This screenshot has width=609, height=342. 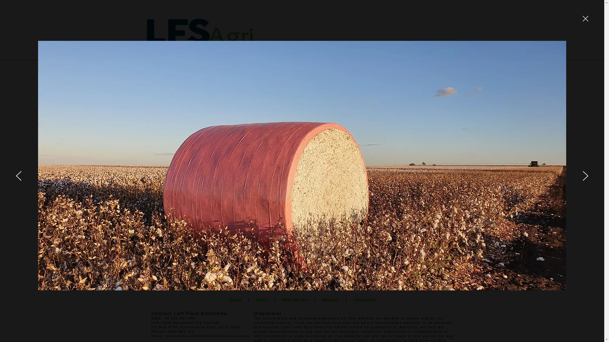 I want to click on Example Best Bids, so click(x=192, y=282).